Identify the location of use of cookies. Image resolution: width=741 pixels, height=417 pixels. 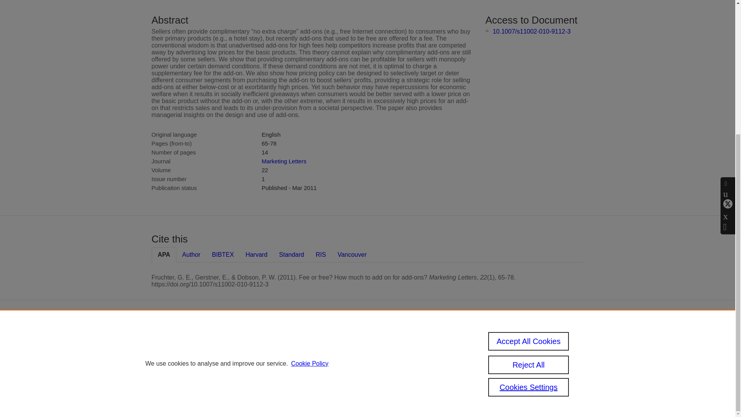
(336, 376).